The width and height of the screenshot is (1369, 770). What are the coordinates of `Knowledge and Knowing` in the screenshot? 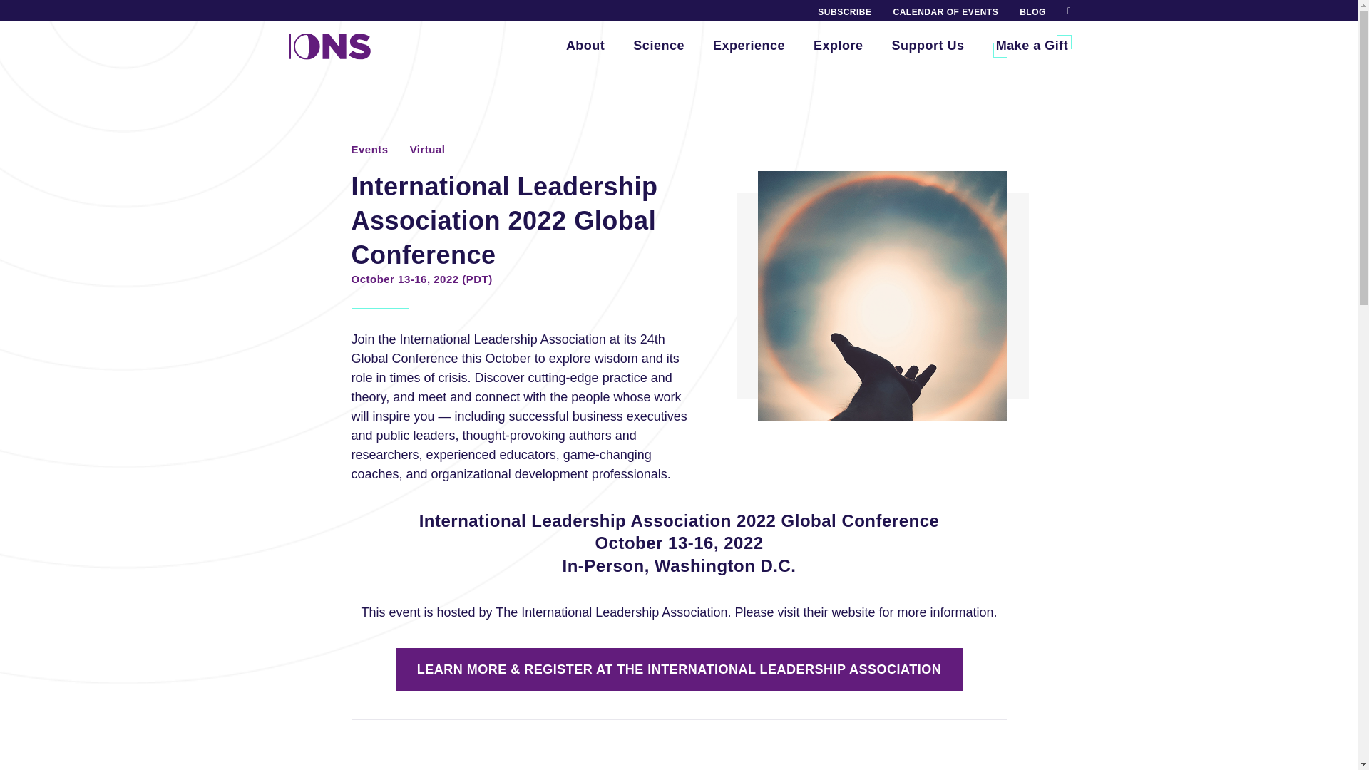 It's located at (585, 46).